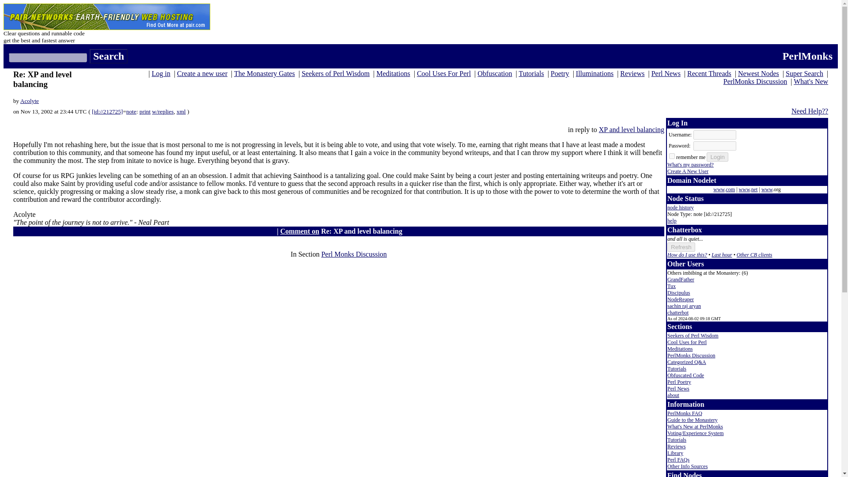 The width and height of the screenshot is (848, 477). What do you see at coordinates (132, 111) in the screenshot?
I see `note` at bounding box center [132, 111].